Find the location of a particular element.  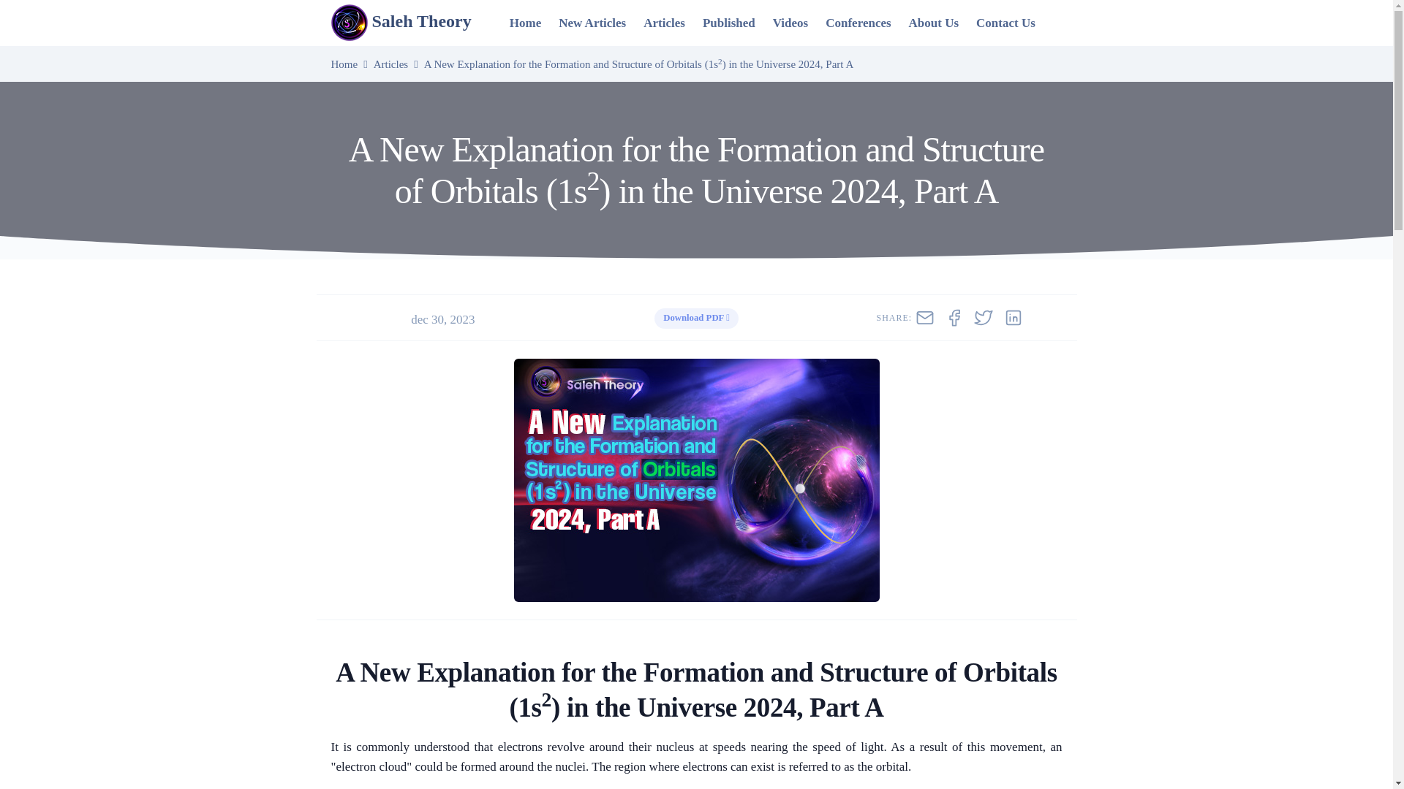

Videos is located at coordinates (790, 22).